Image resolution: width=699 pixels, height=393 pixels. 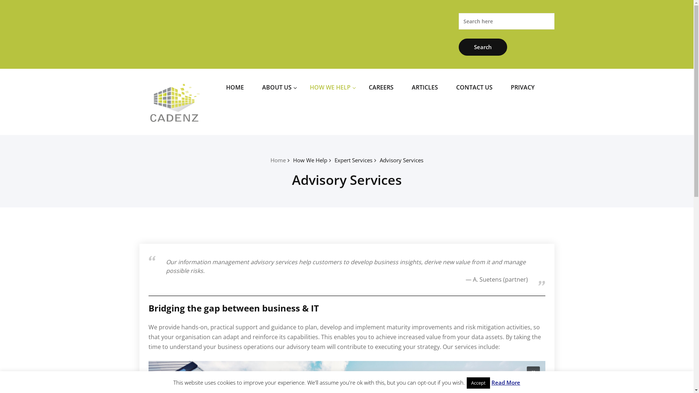 I want to click on PRIVACY, so click(x=523, y=87).